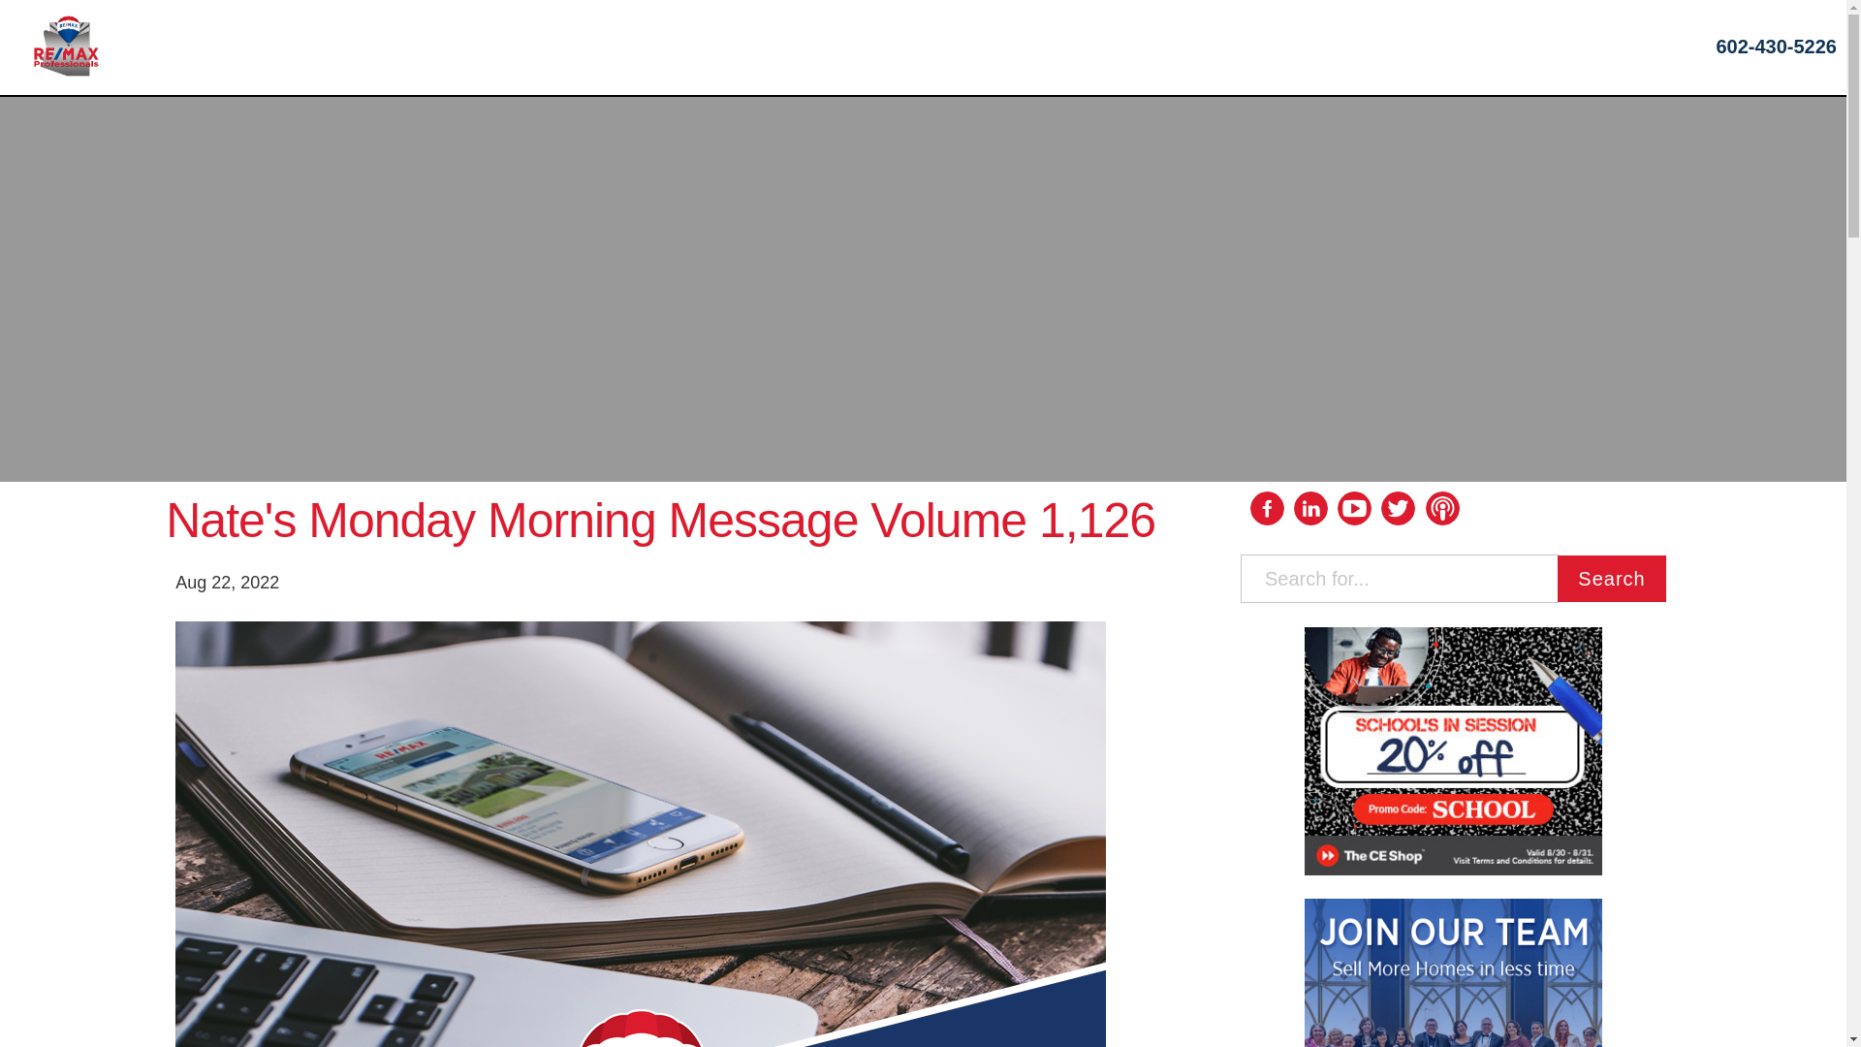  I want to click on YouTube, so click(1355, 508).